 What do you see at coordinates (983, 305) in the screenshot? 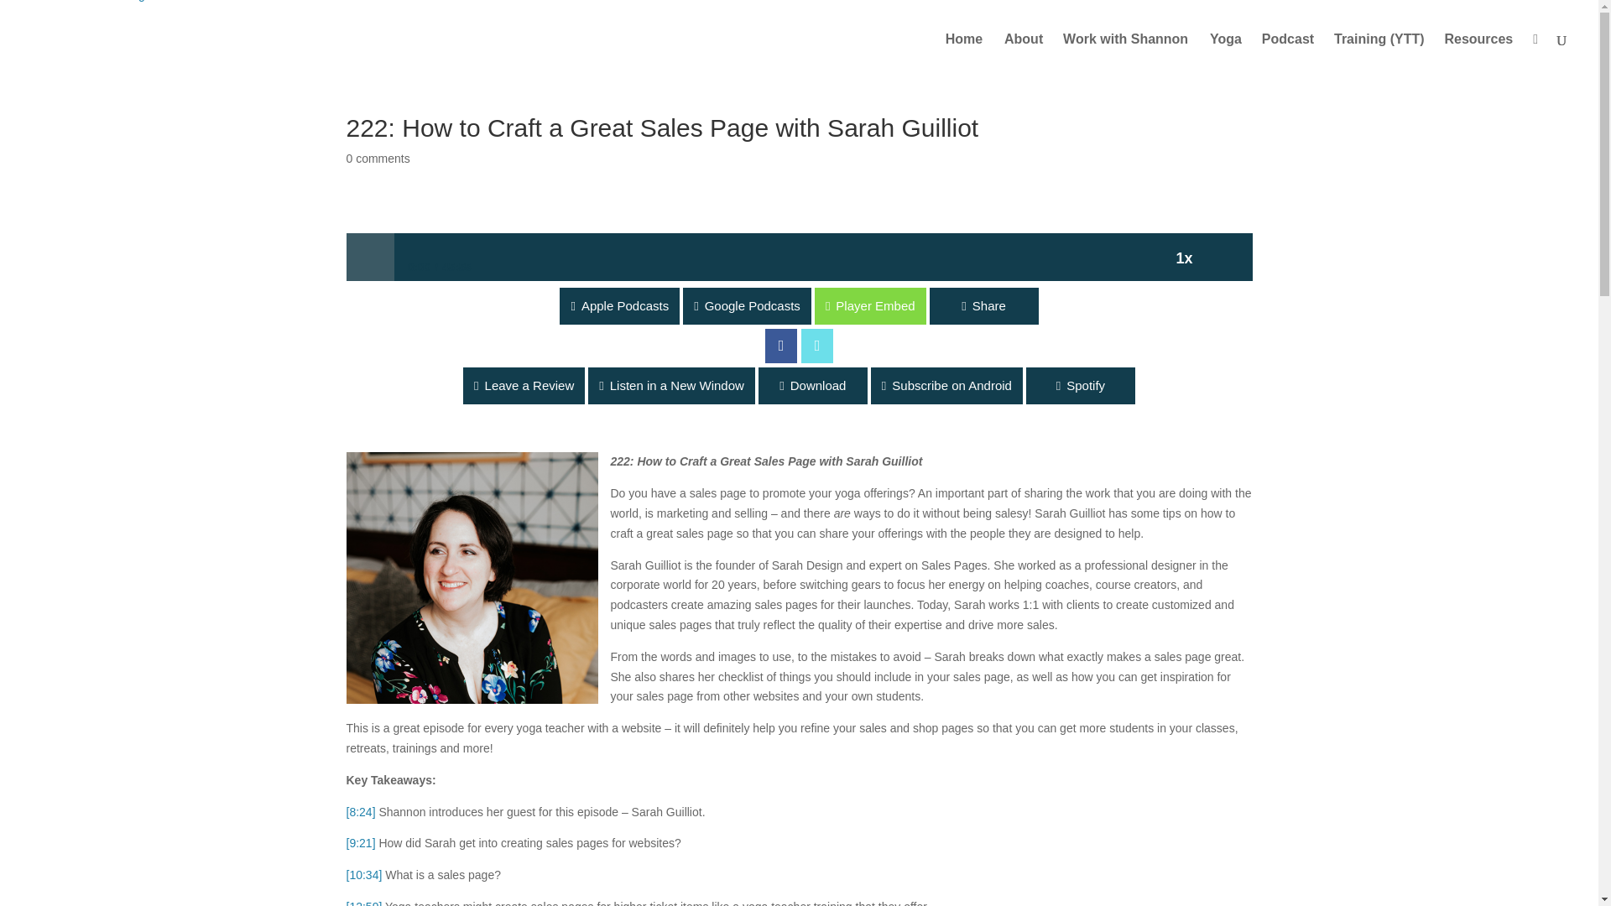
I see `Share` at bounding box center [983, 305].